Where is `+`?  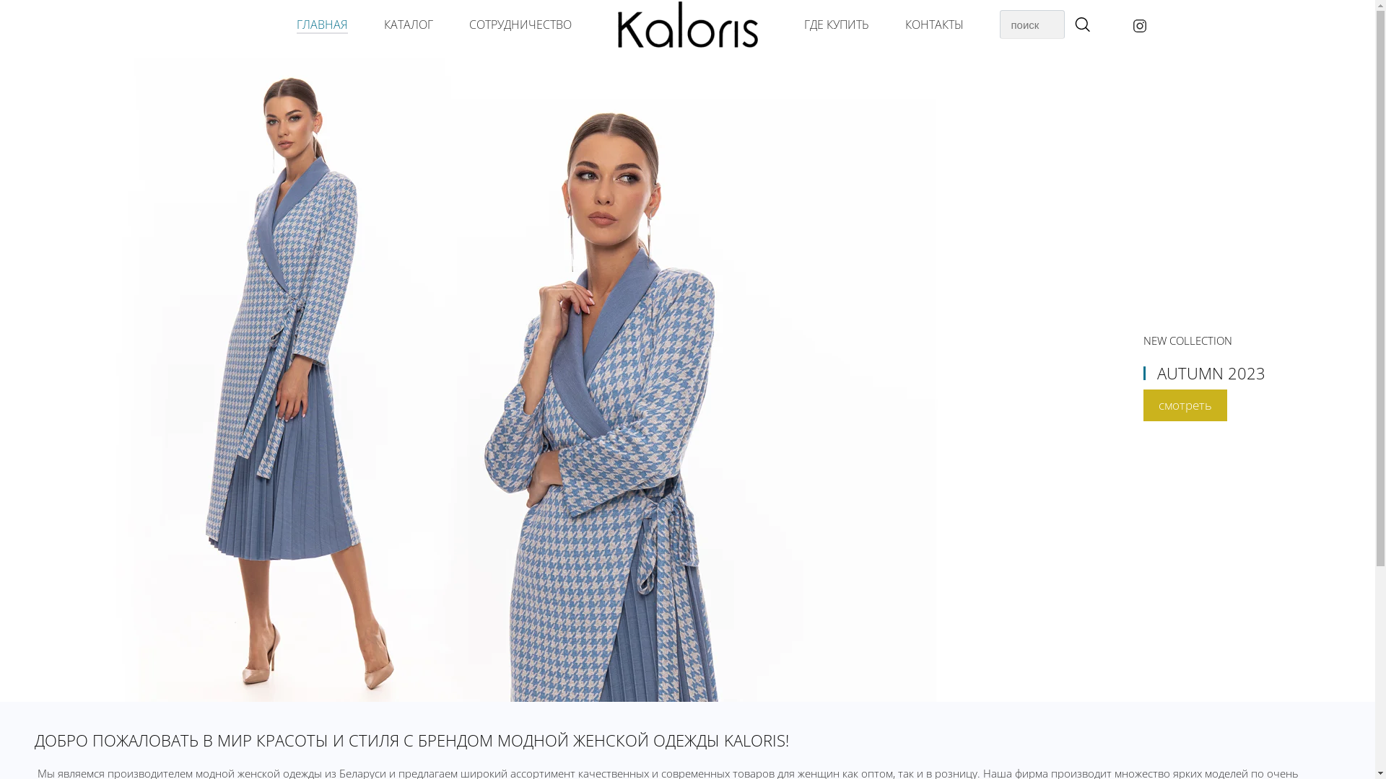
+ is located at coordinates (1081, 26).